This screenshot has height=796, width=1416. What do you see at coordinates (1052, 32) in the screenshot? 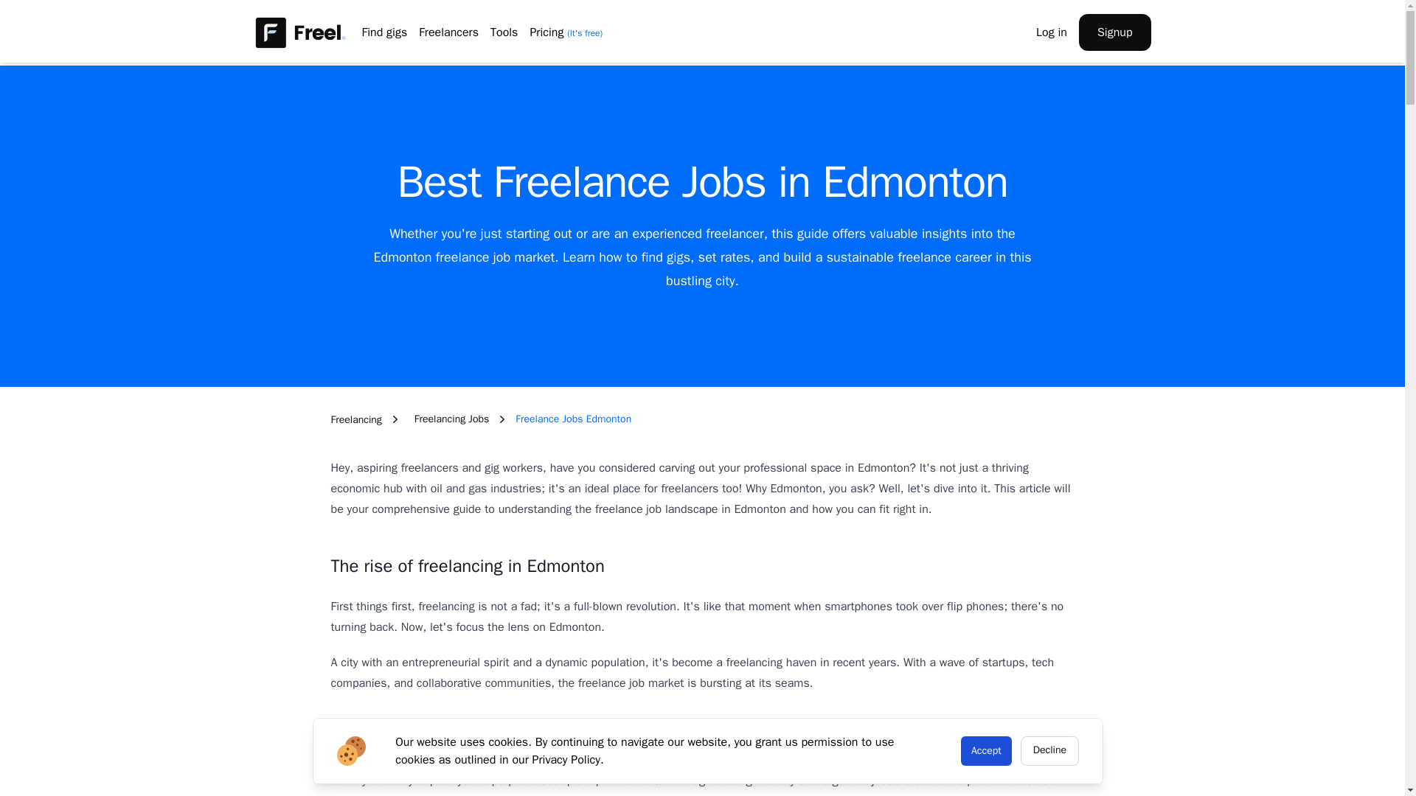
I see `Log in` at bounding box center [1052, 32].